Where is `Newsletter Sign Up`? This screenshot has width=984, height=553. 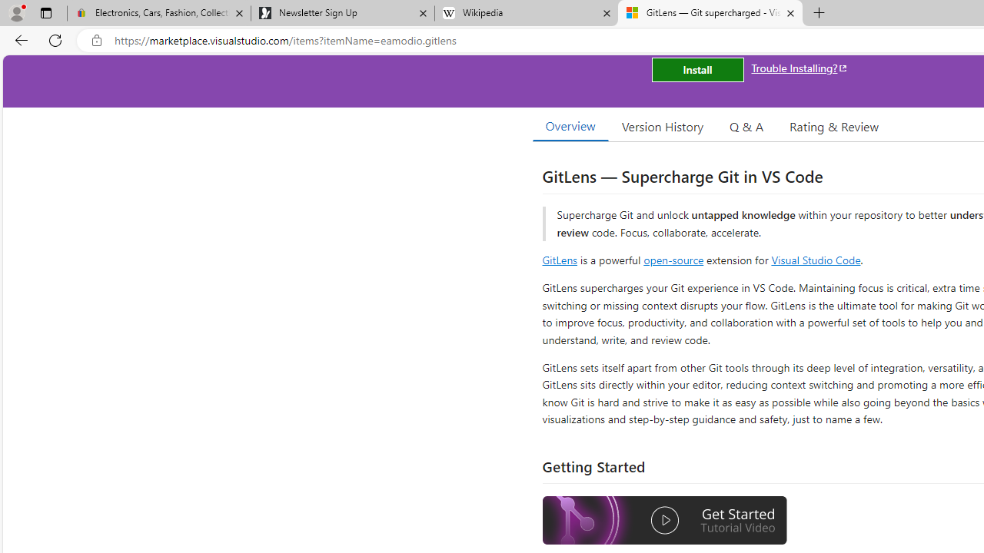 Newsletter Sign Up is located at coordinates (342, 14).